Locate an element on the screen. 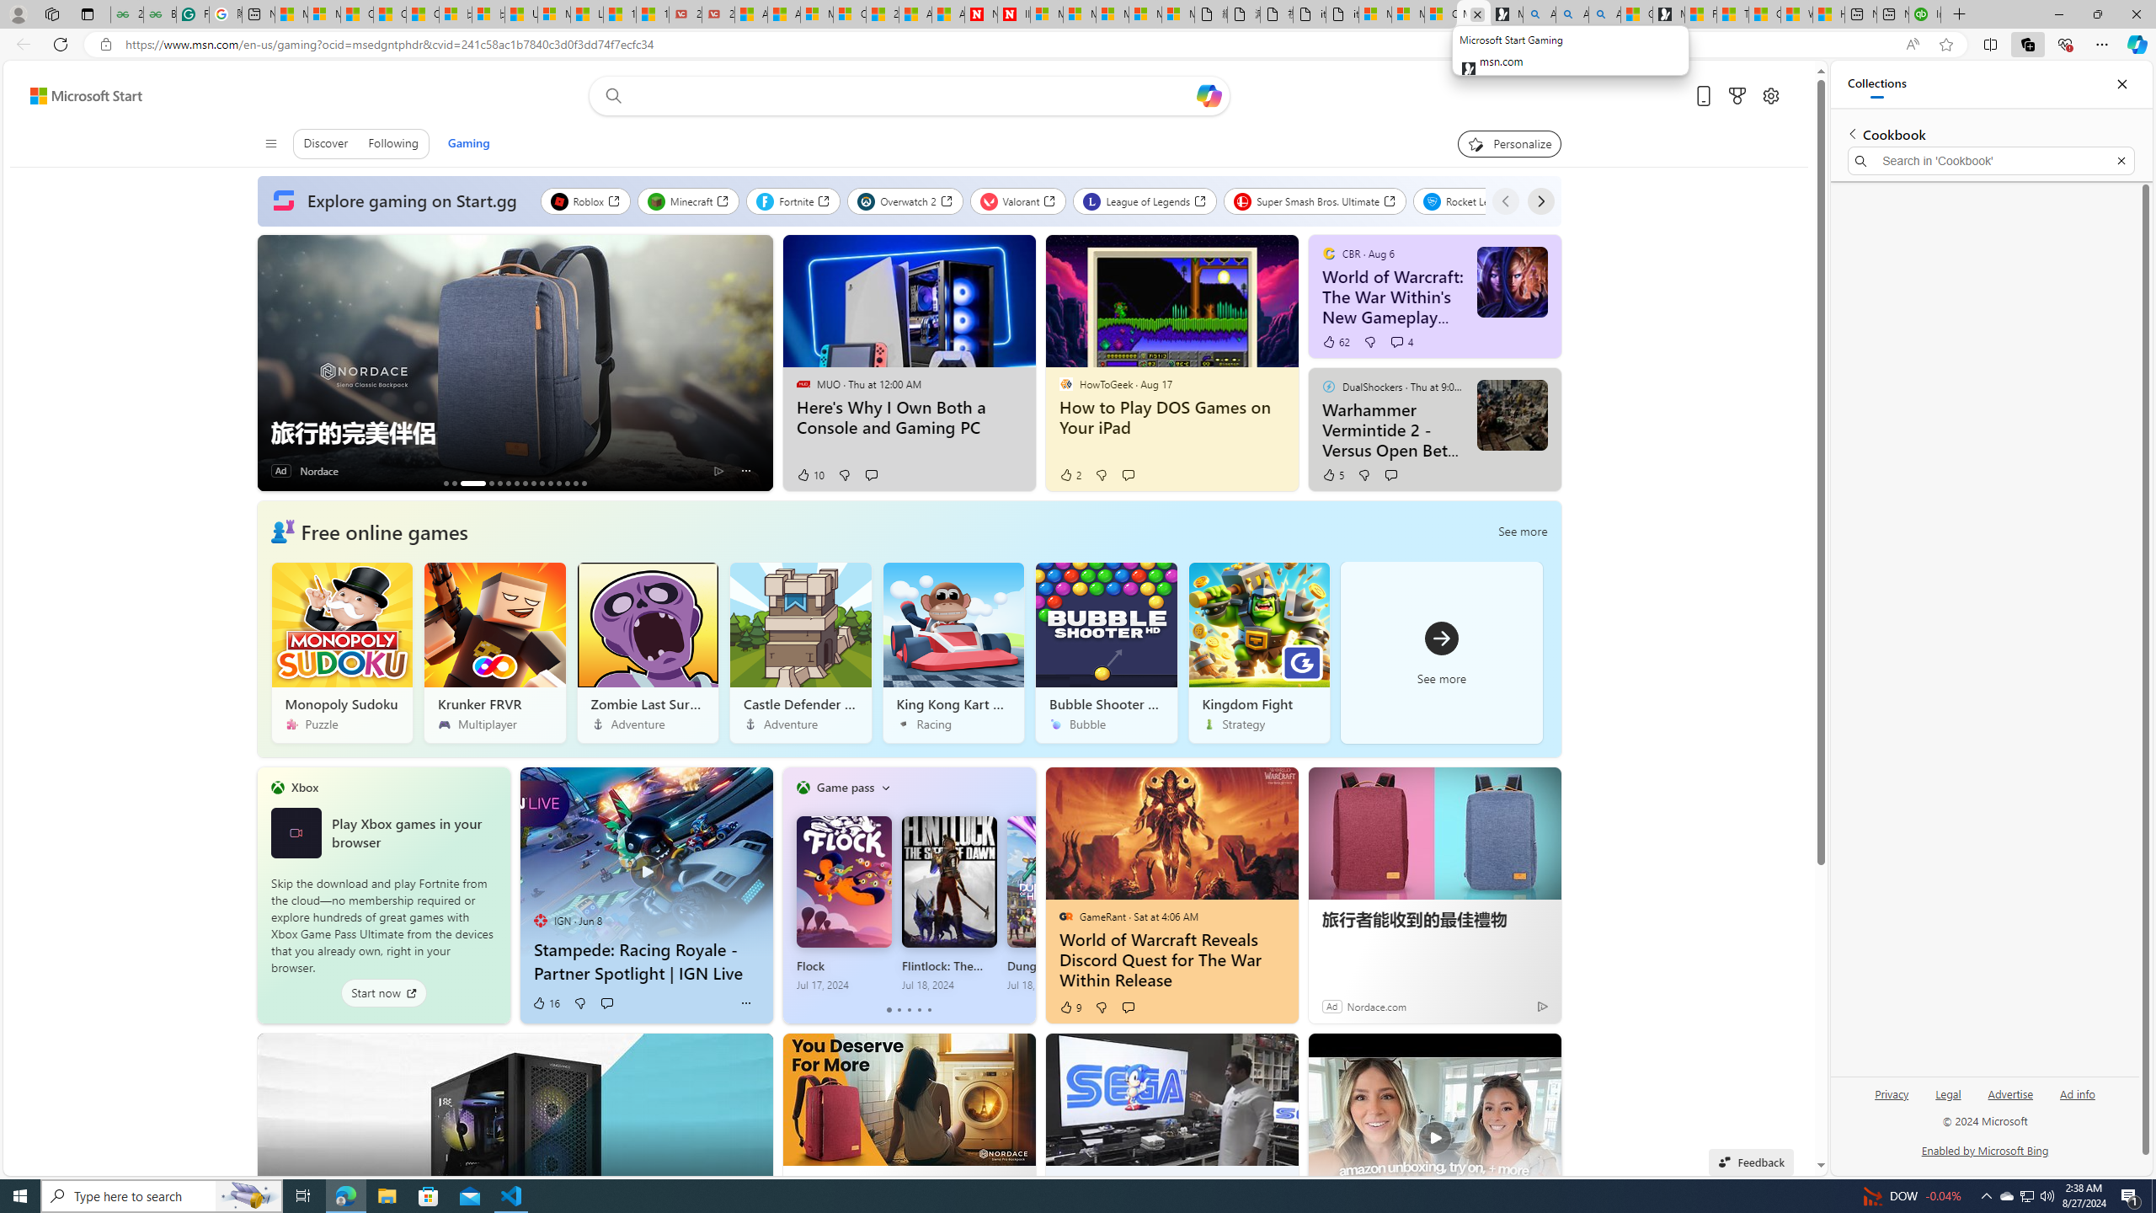 The height and width of the screenshot is (1213, 2156). AutomationID: tab_nativead-infopane-11 is located at coordinates (551, 484).